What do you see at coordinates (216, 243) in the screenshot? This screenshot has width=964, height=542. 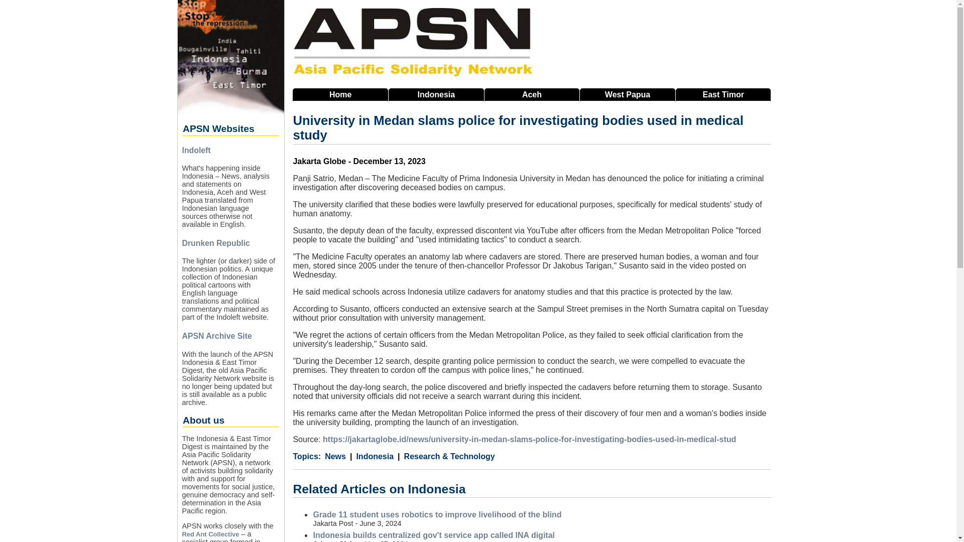 I see `Drunken Republic` at bounding box center [216, 243].